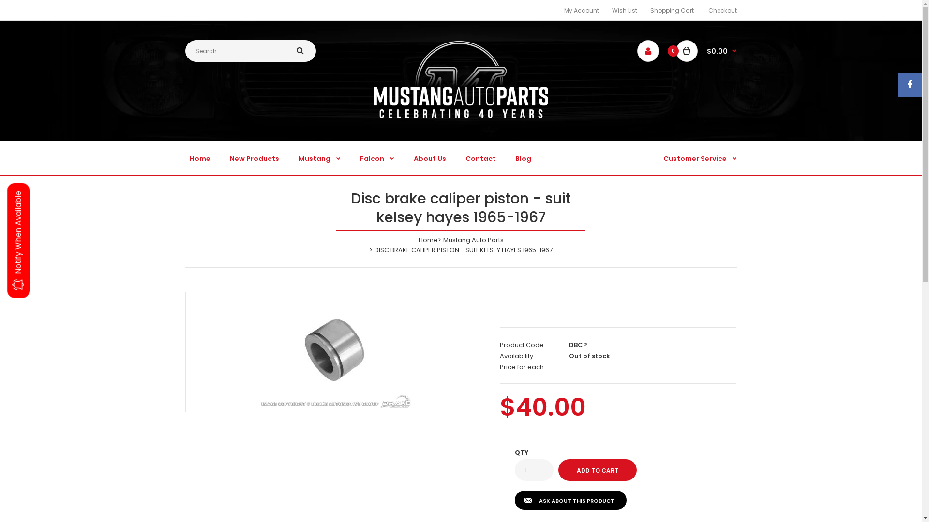  What do you see at coordinates (624, 11) in the screenshot?
I see `Wish List` at bounding box center [624, 11].